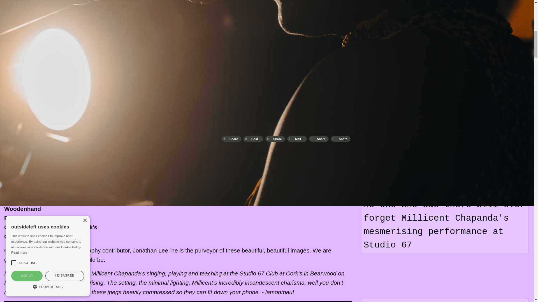  What do you see at coordinates (319, 139) in the screenshot?
I see `SMS` at bounding box center [319, 139].